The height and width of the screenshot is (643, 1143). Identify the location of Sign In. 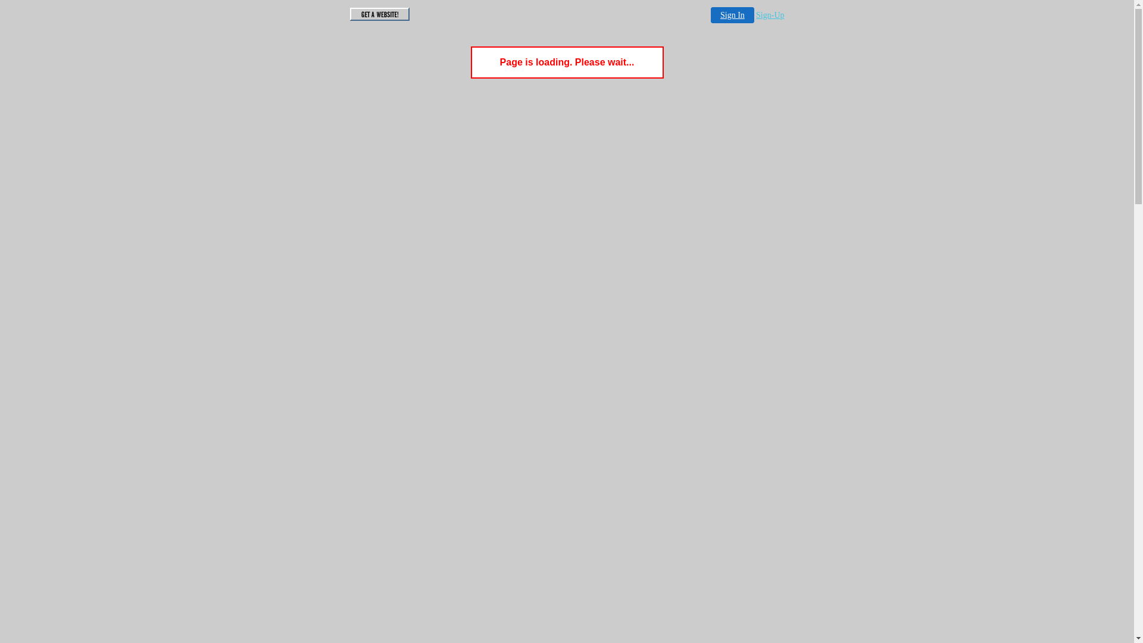
(732, 15).